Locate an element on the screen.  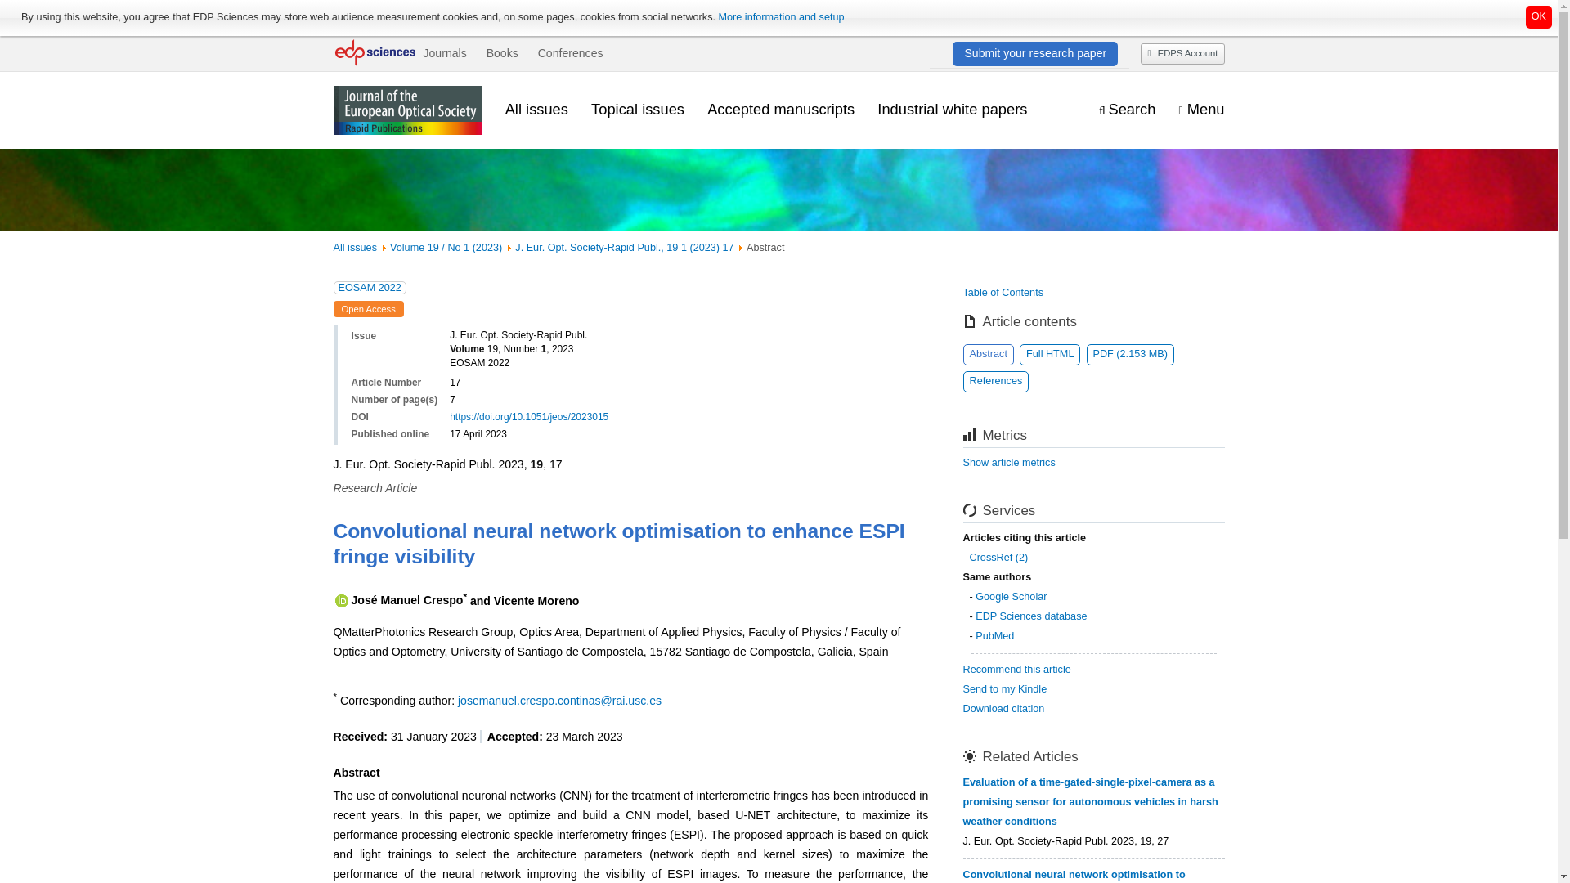
Journals is located at coordinates (444, 53).